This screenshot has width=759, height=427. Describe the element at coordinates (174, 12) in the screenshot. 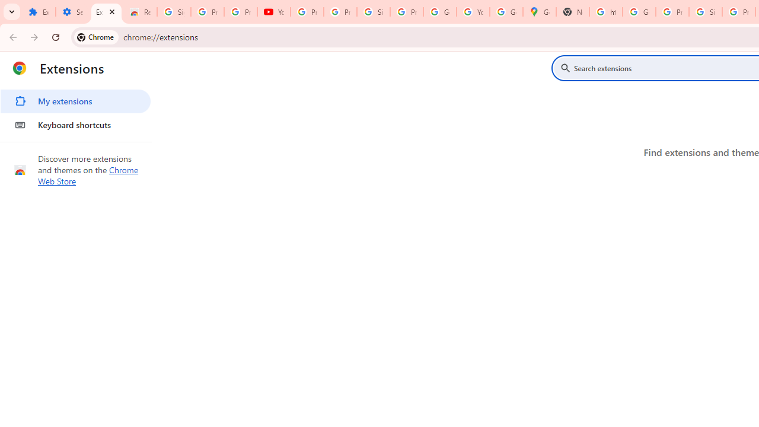

I see `Sign in - Google Accounts` at that location.